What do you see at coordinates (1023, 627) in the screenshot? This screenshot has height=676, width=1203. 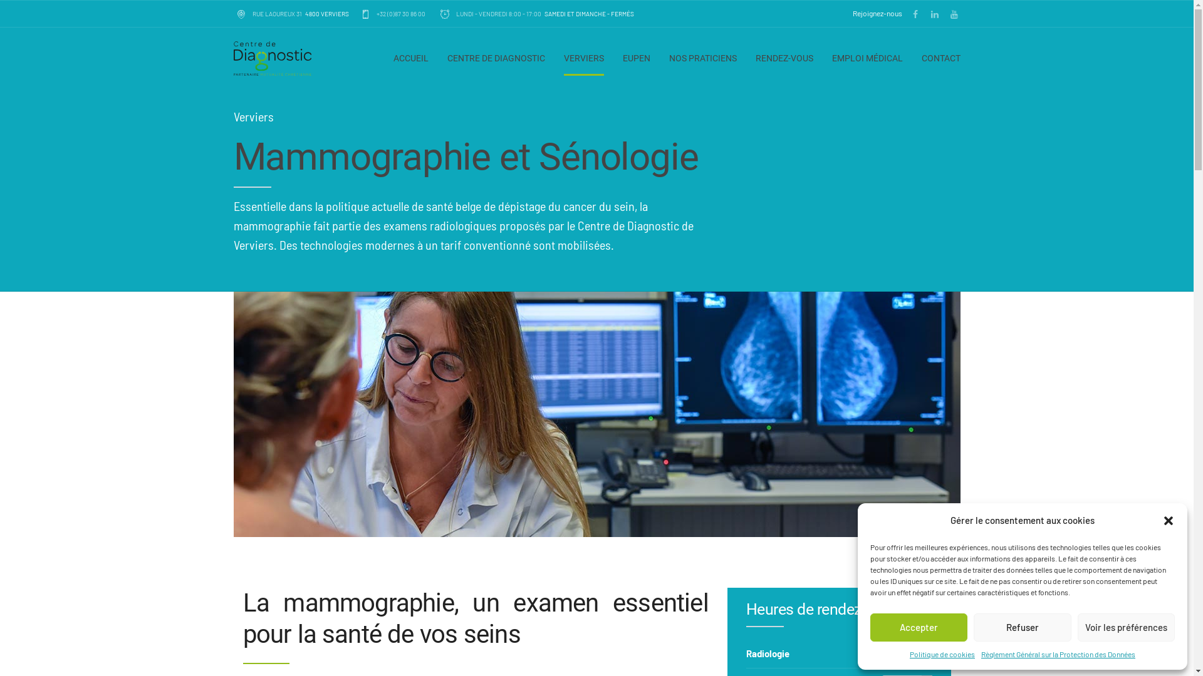 I see `Refuser` at bounding box center [1023, 627].